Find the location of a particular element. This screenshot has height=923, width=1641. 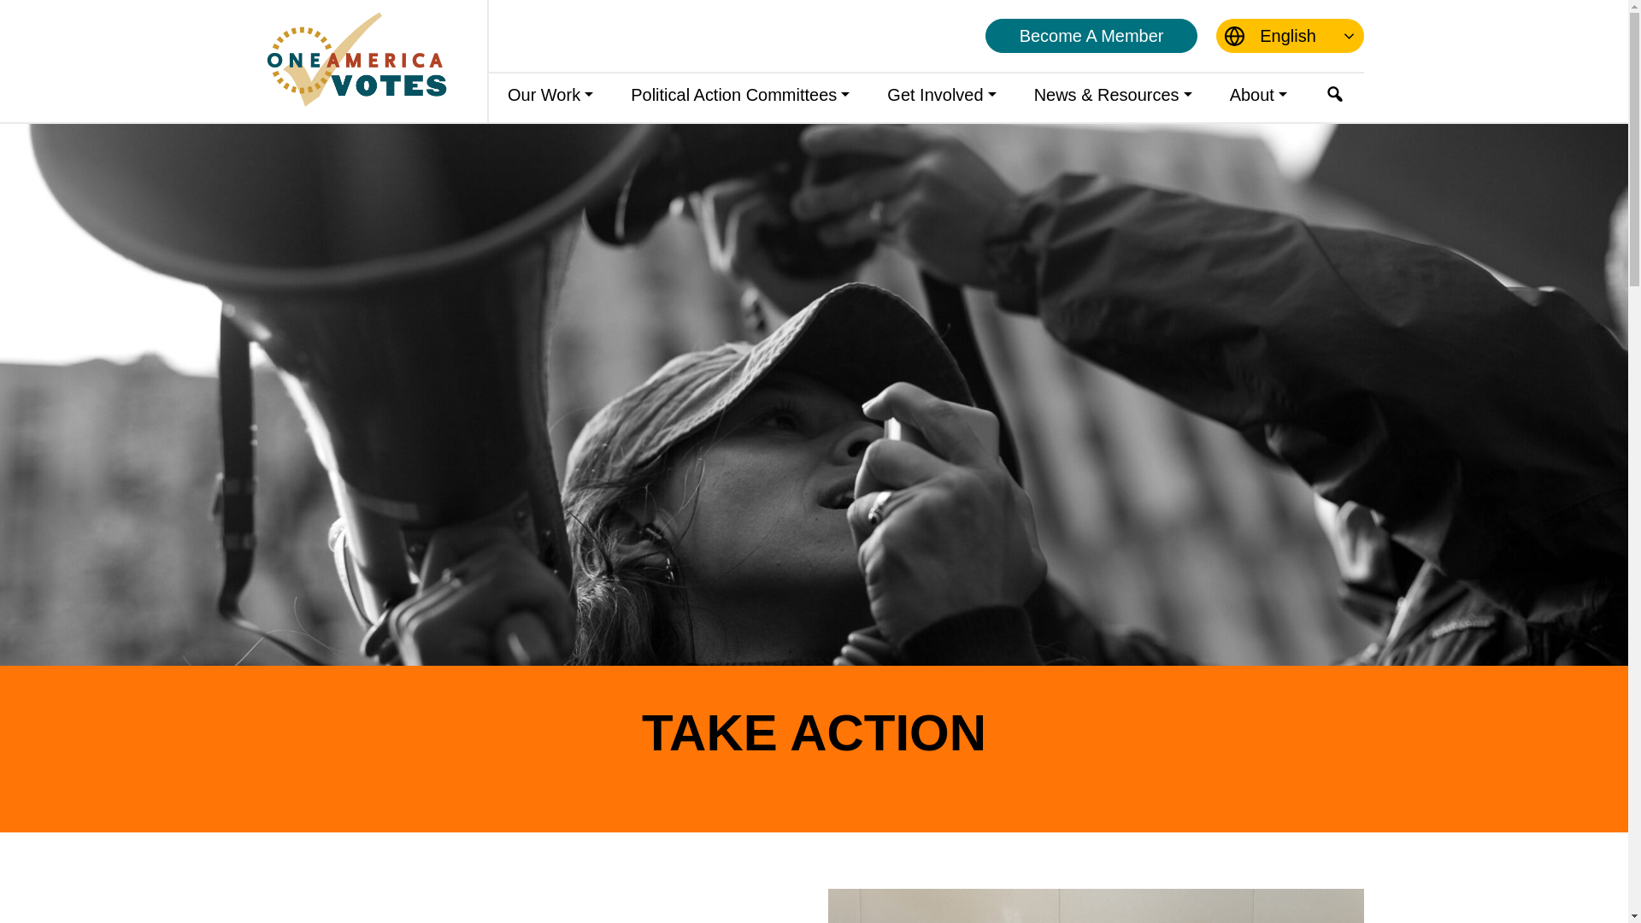

English is located at coordinates (1289, 35).